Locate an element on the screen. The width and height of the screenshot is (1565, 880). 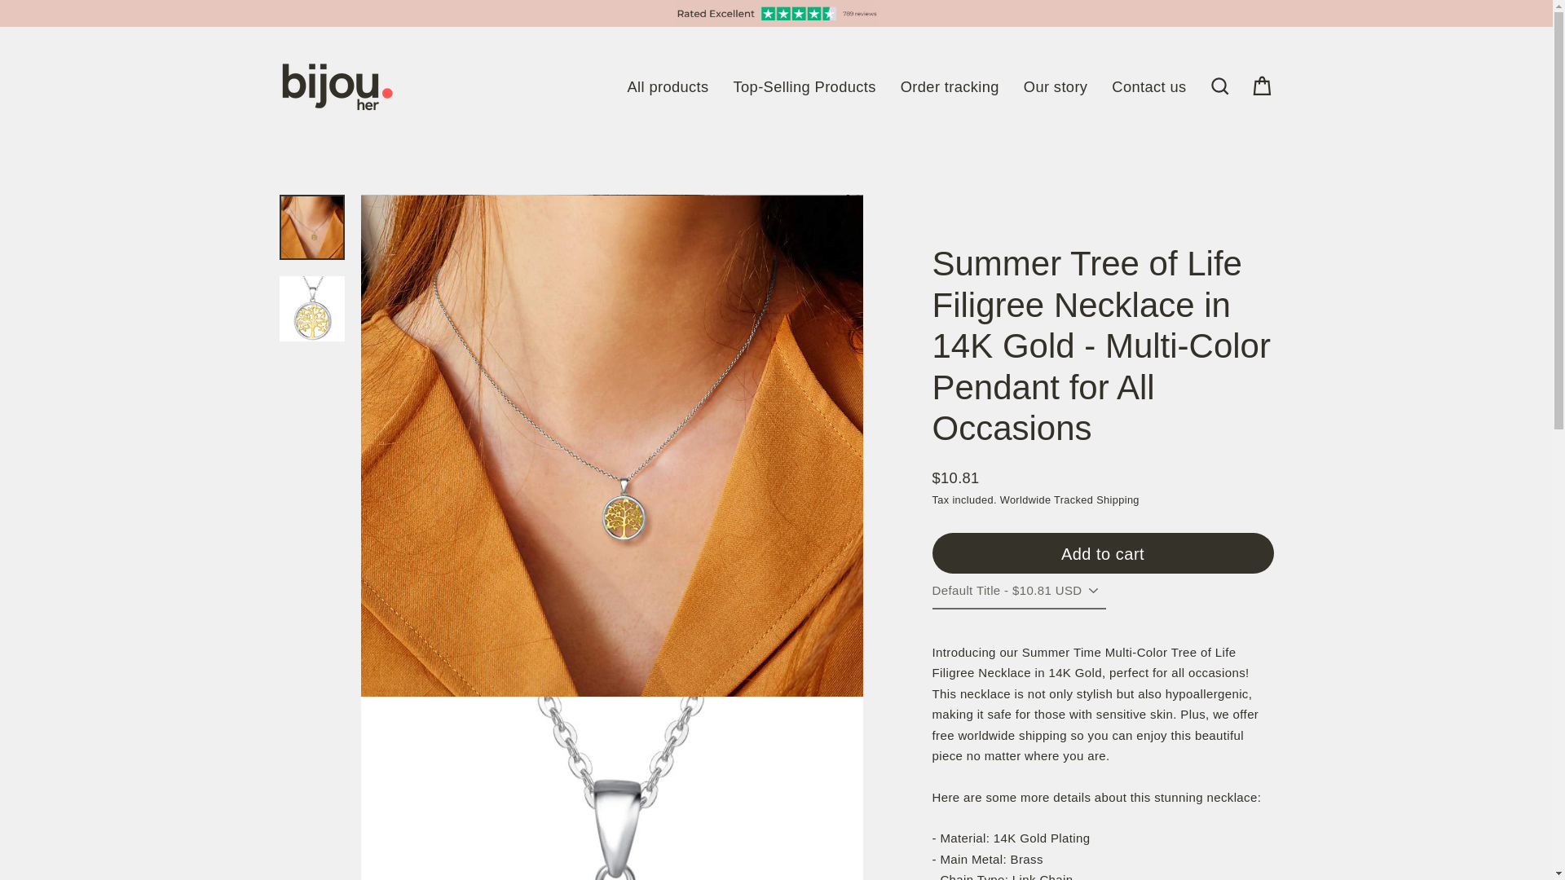
Contact us is located at coordinates (1149, 86).